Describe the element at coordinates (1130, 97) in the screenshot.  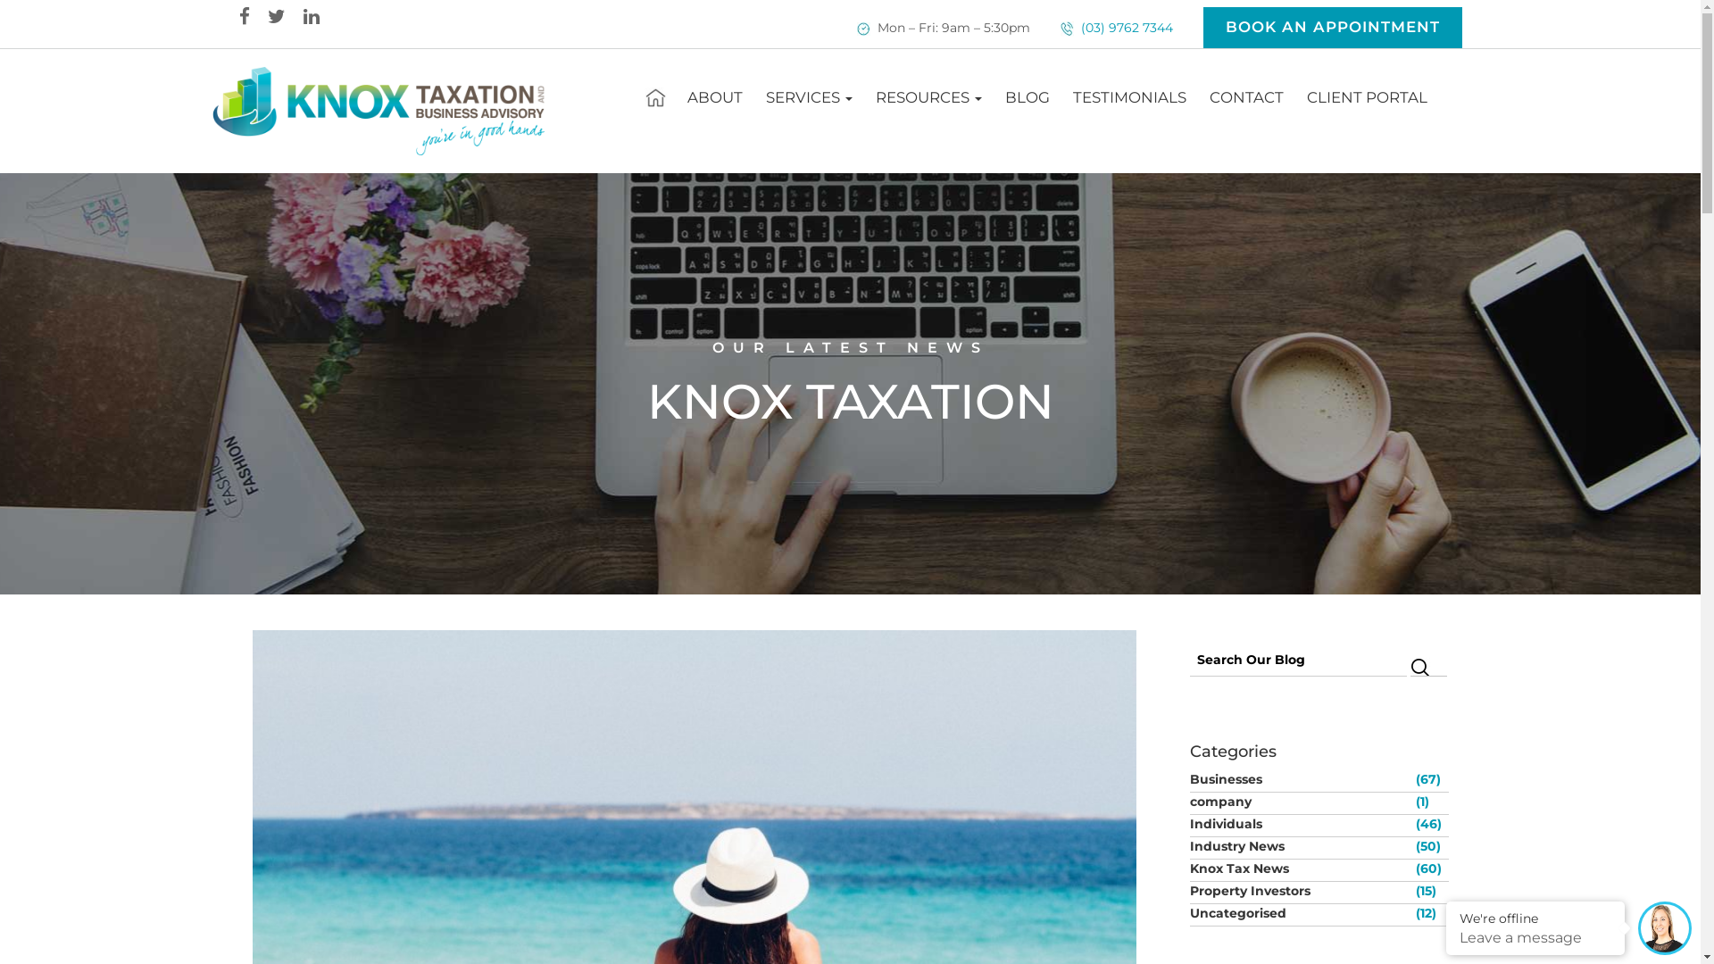
I see `TESTIMONIALS` at that location.